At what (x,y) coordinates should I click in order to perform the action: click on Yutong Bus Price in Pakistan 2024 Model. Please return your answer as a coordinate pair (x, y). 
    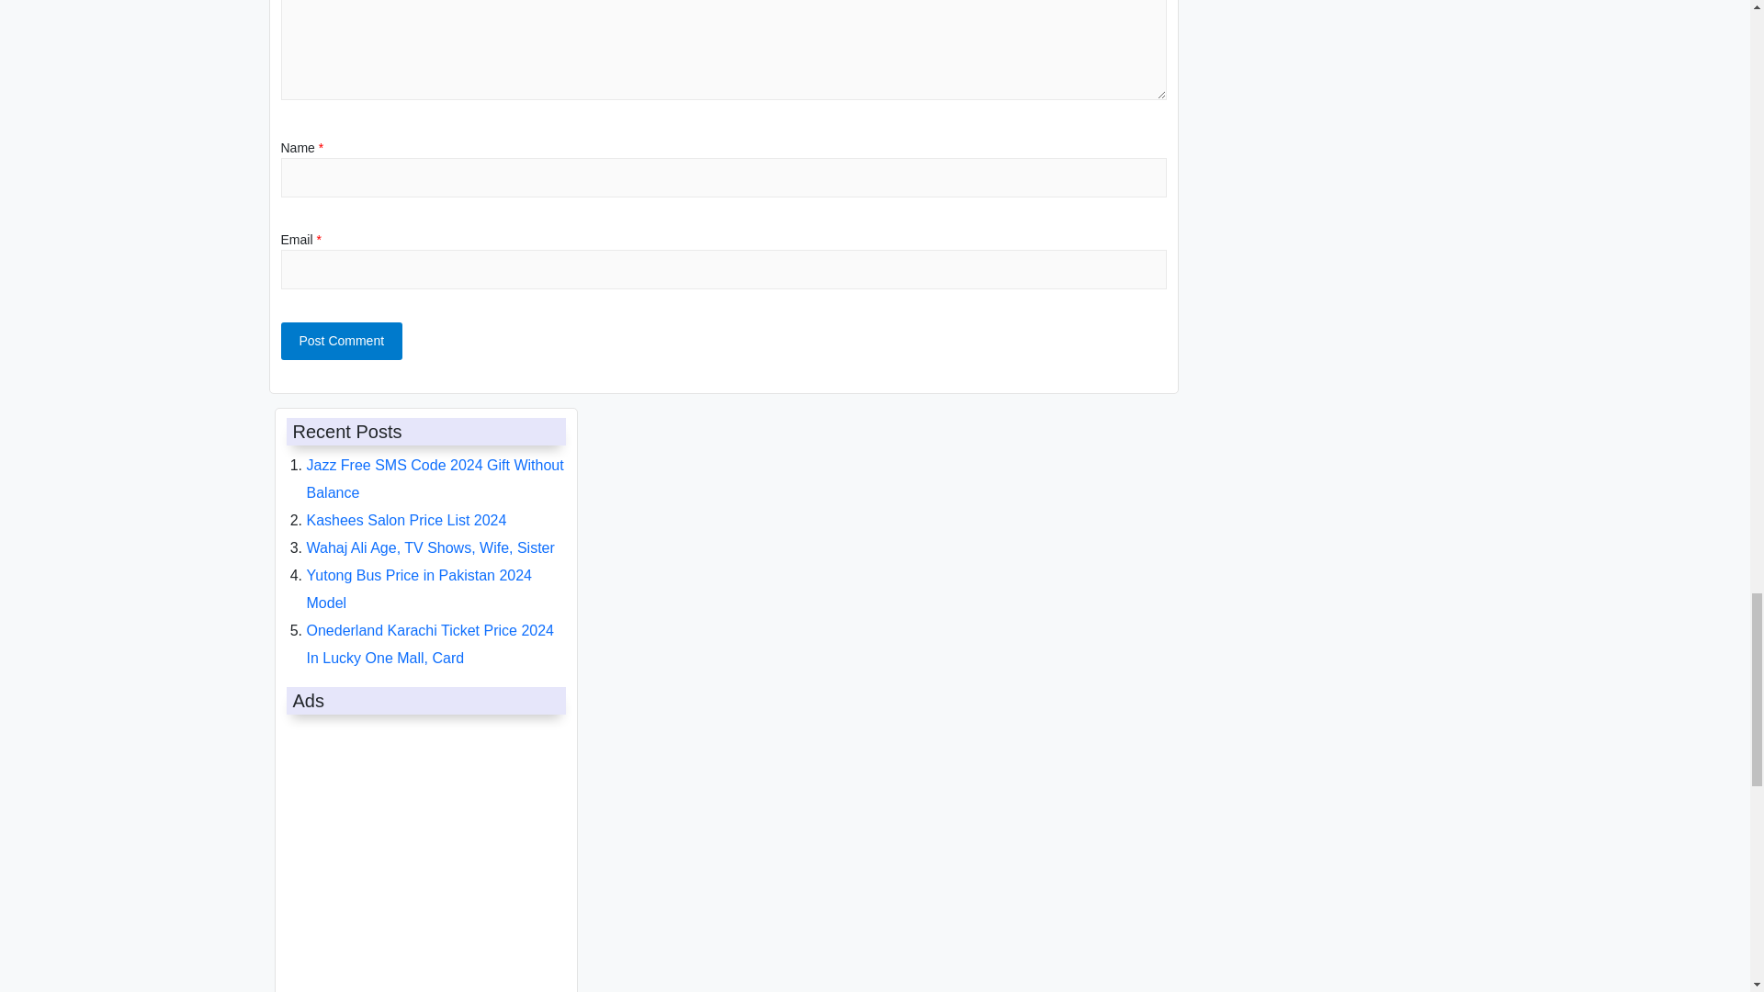
    Looking at the image, I should click on (419, 589).